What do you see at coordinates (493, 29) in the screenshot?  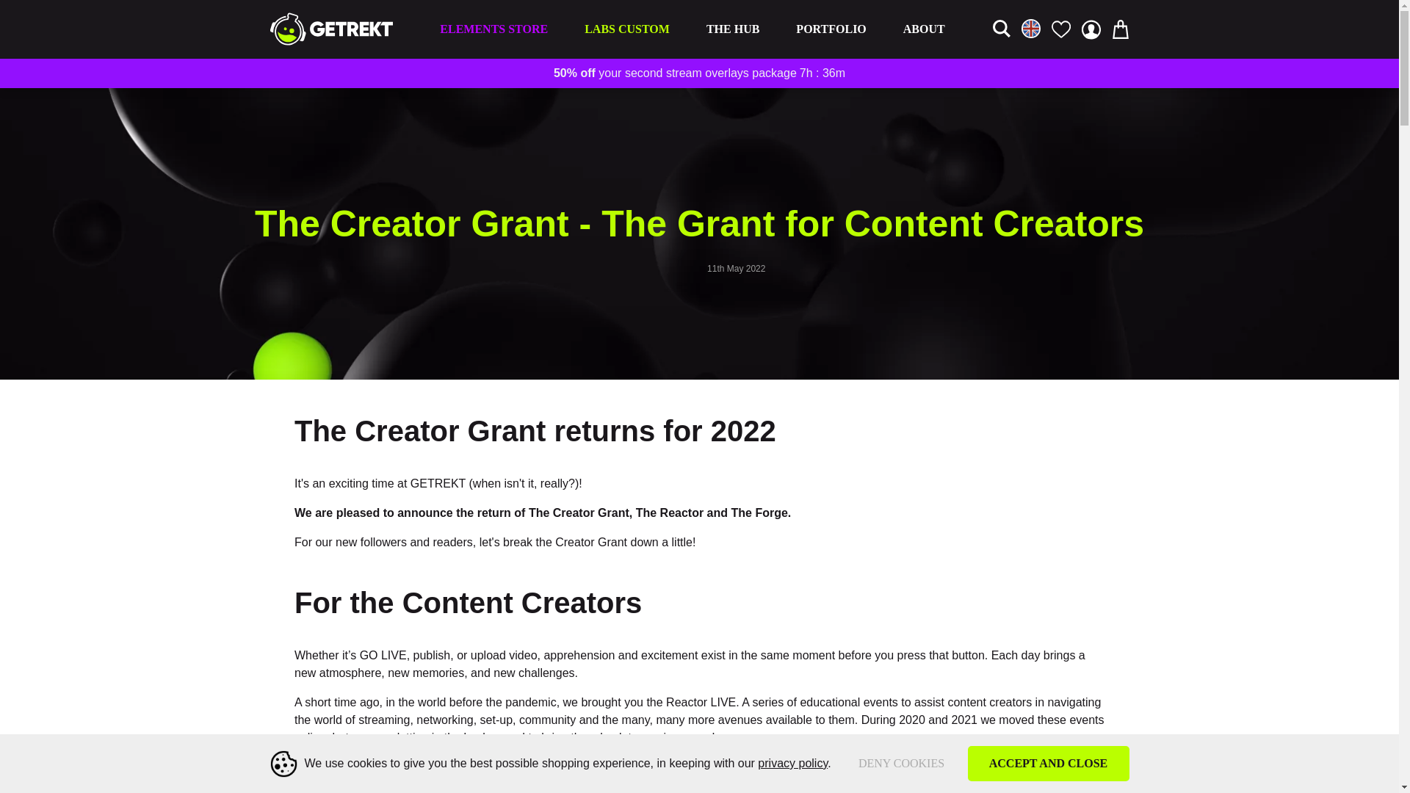 I see `ELEMENTS STORE` at bounding box center [493, 29].